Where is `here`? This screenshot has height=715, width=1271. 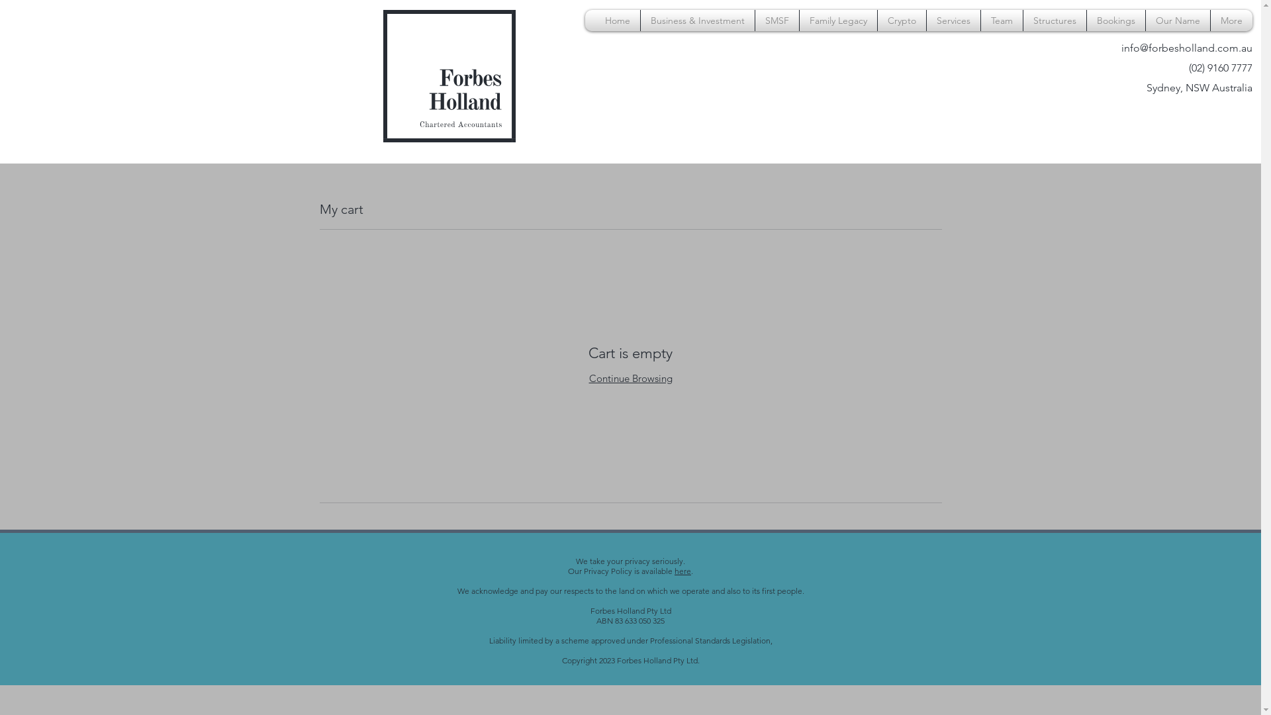
here is located at coordinates (683, 571).